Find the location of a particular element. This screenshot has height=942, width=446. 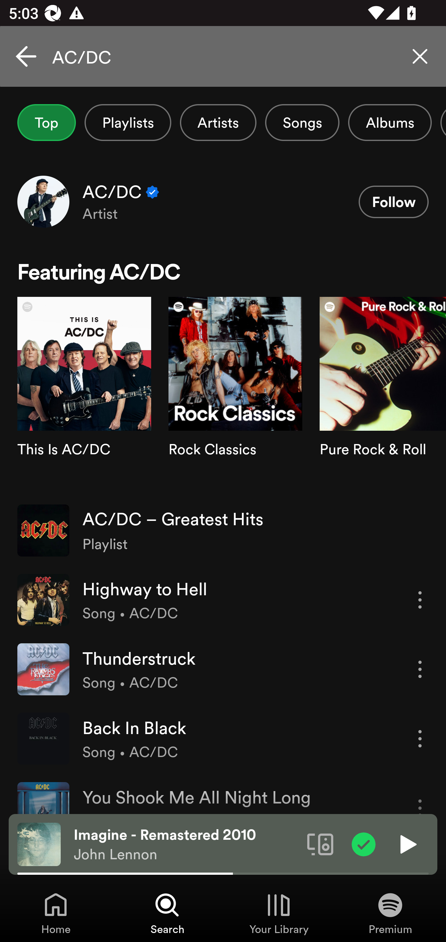

Search card image This Is AC/DC is located at coordinates (84, 396).